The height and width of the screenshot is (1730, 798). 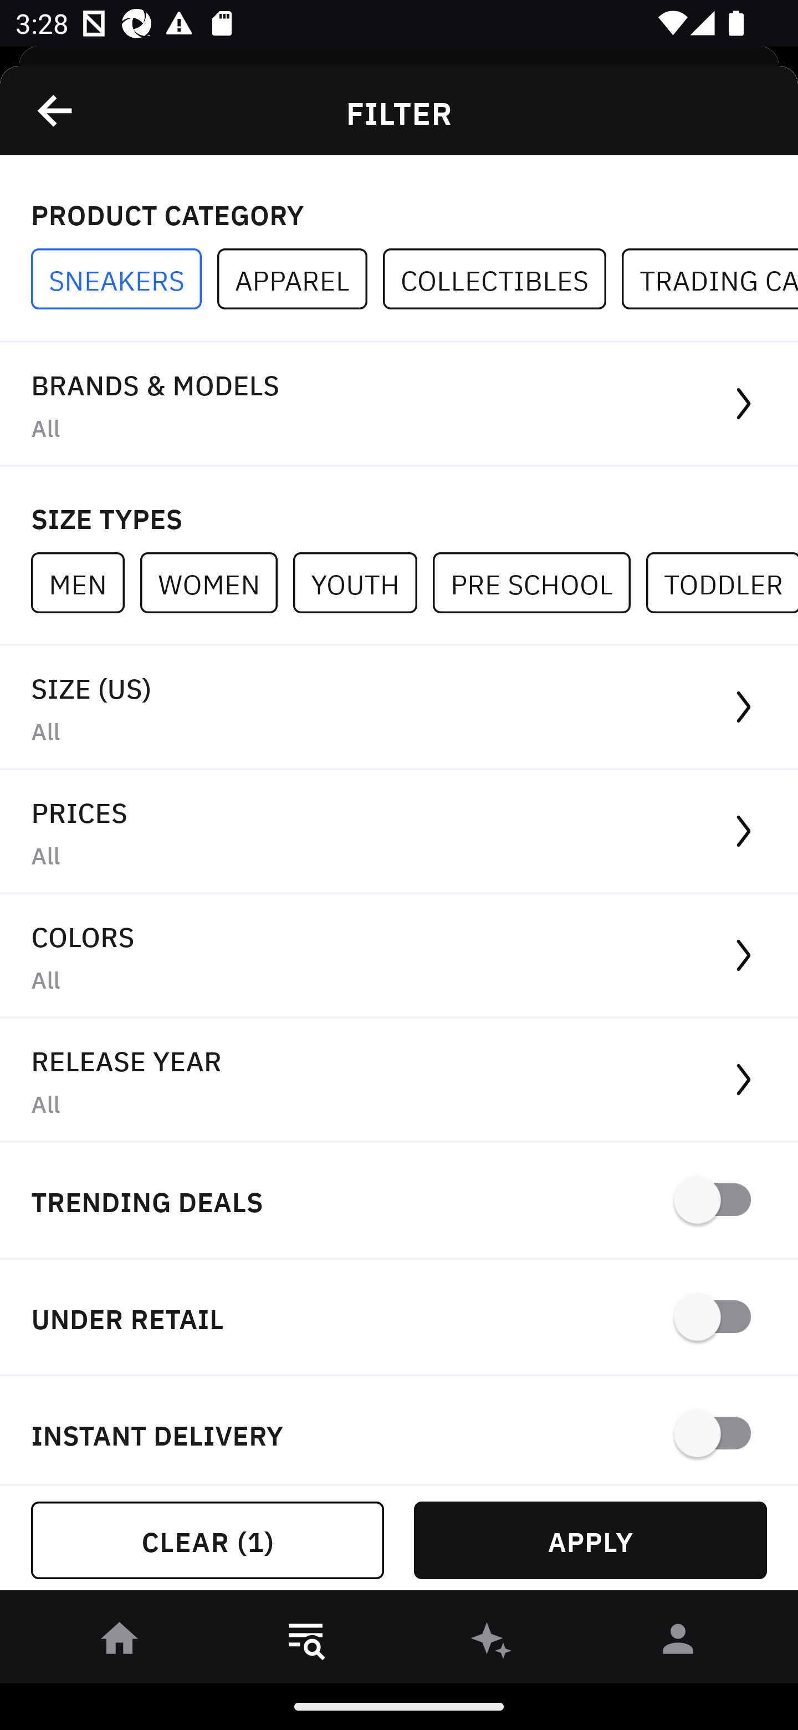 I want to click on 󱎸, so click(x=306, y=1642).